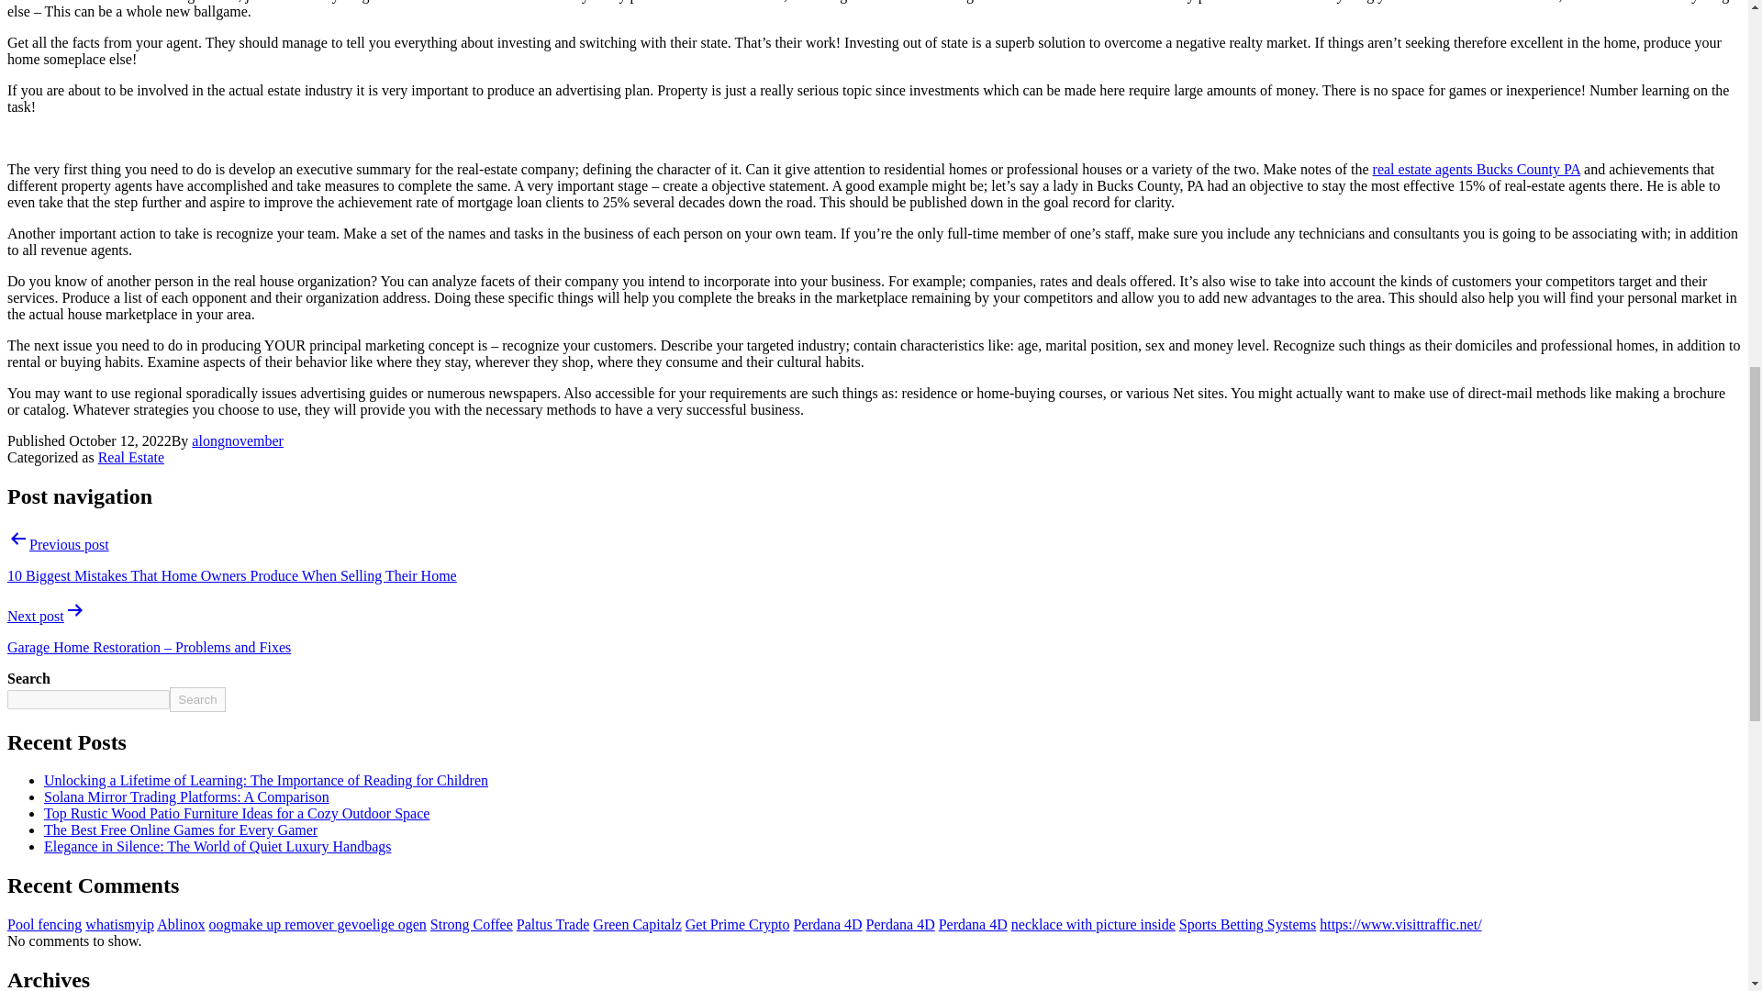 This screenshot has width=1762, height=991. What do you see at coordinates (44, 925) in the screenshot?
I see `Pool fencing` at bounding box center [44, 925].